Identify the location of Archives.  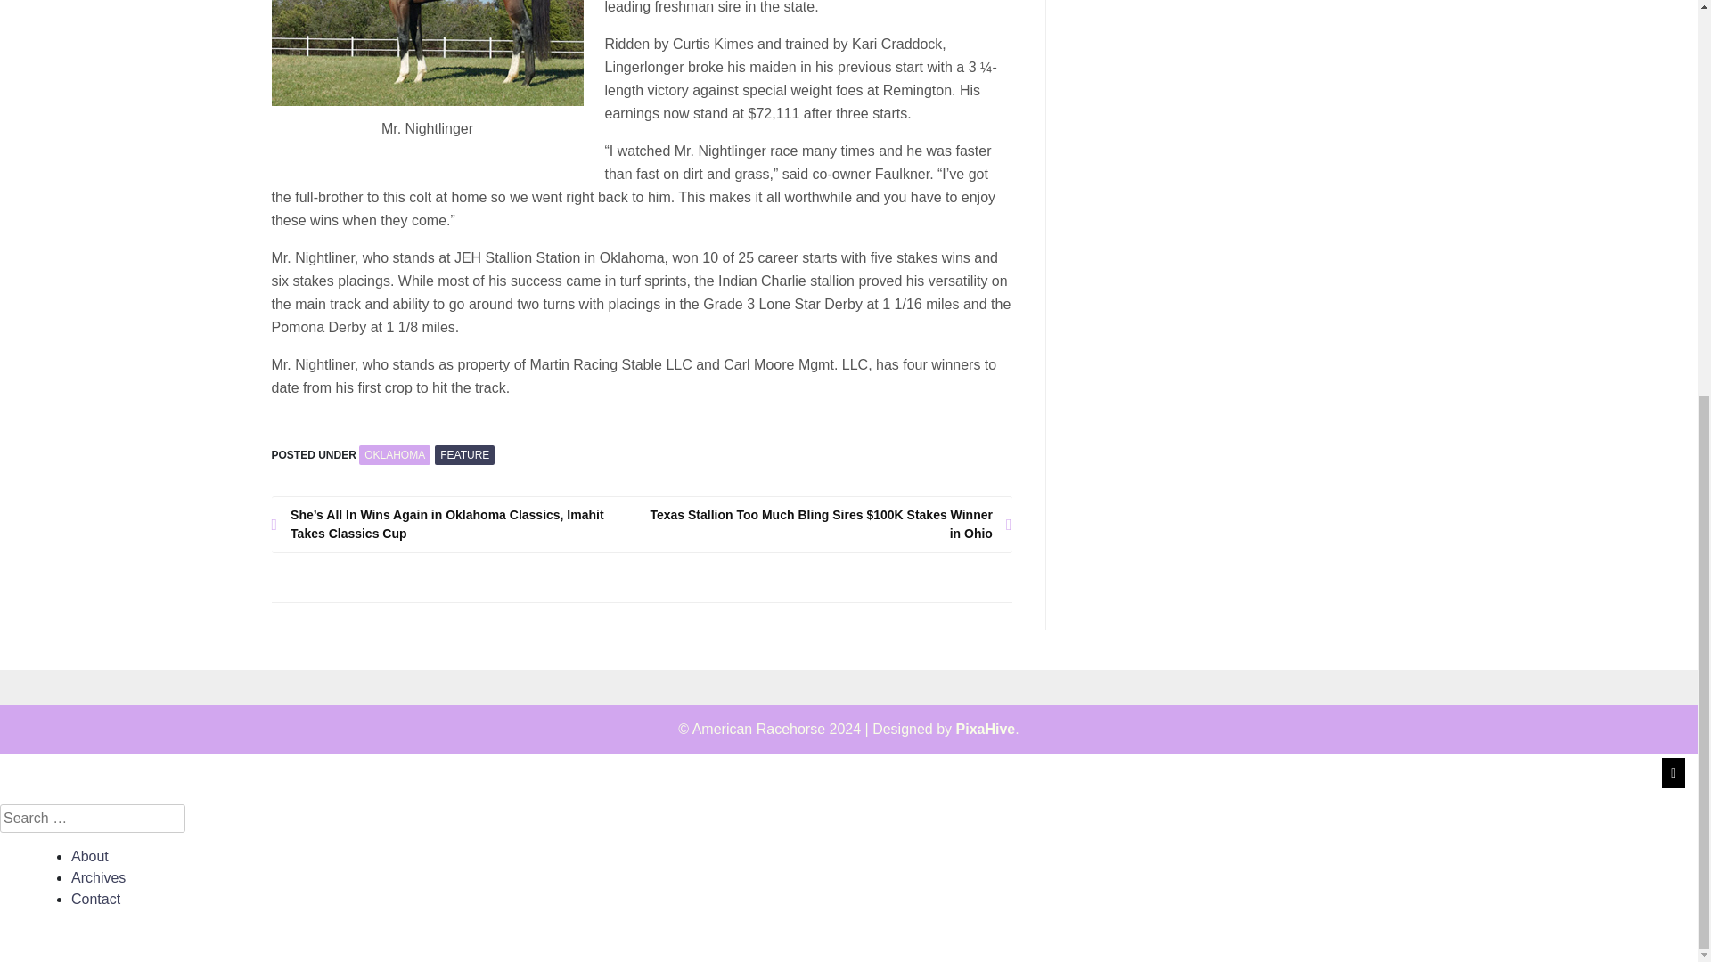
(98, 877).